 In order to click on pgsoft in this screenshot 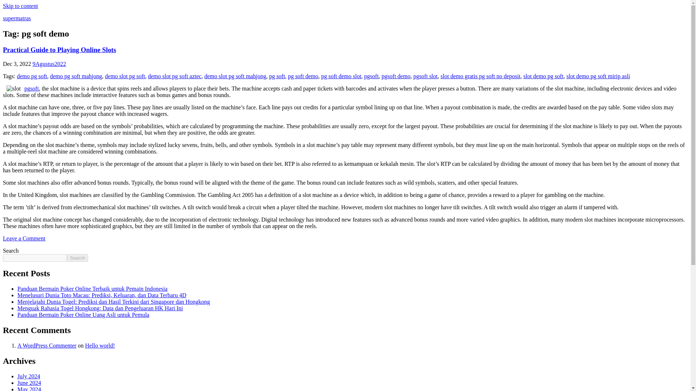, I will do `click(371, 76)`.